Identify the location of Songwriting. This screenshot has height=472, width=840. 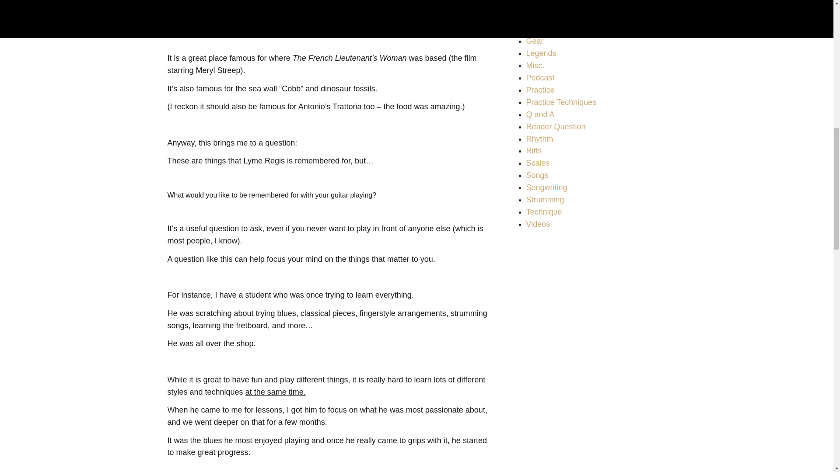
(546, 187).